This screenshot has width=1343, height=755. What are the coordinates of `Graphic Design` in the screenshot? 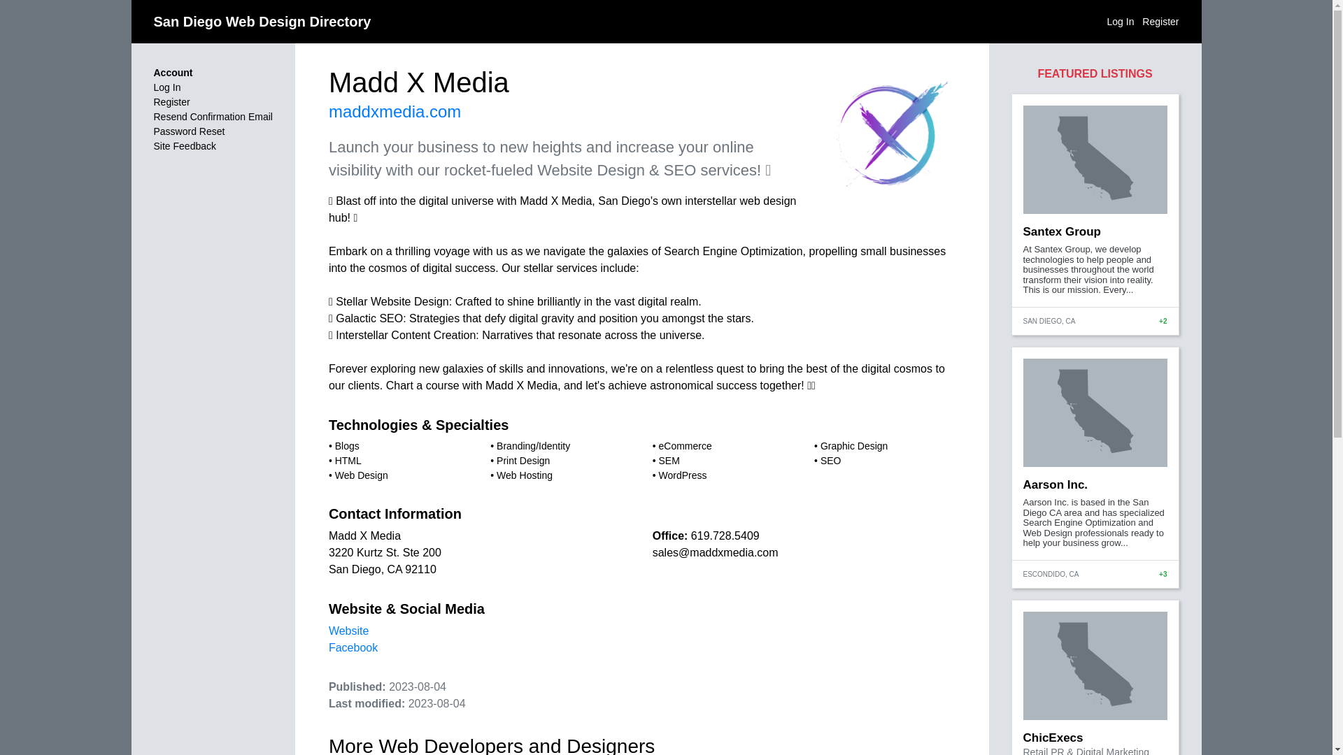 It's located at (854, 445).